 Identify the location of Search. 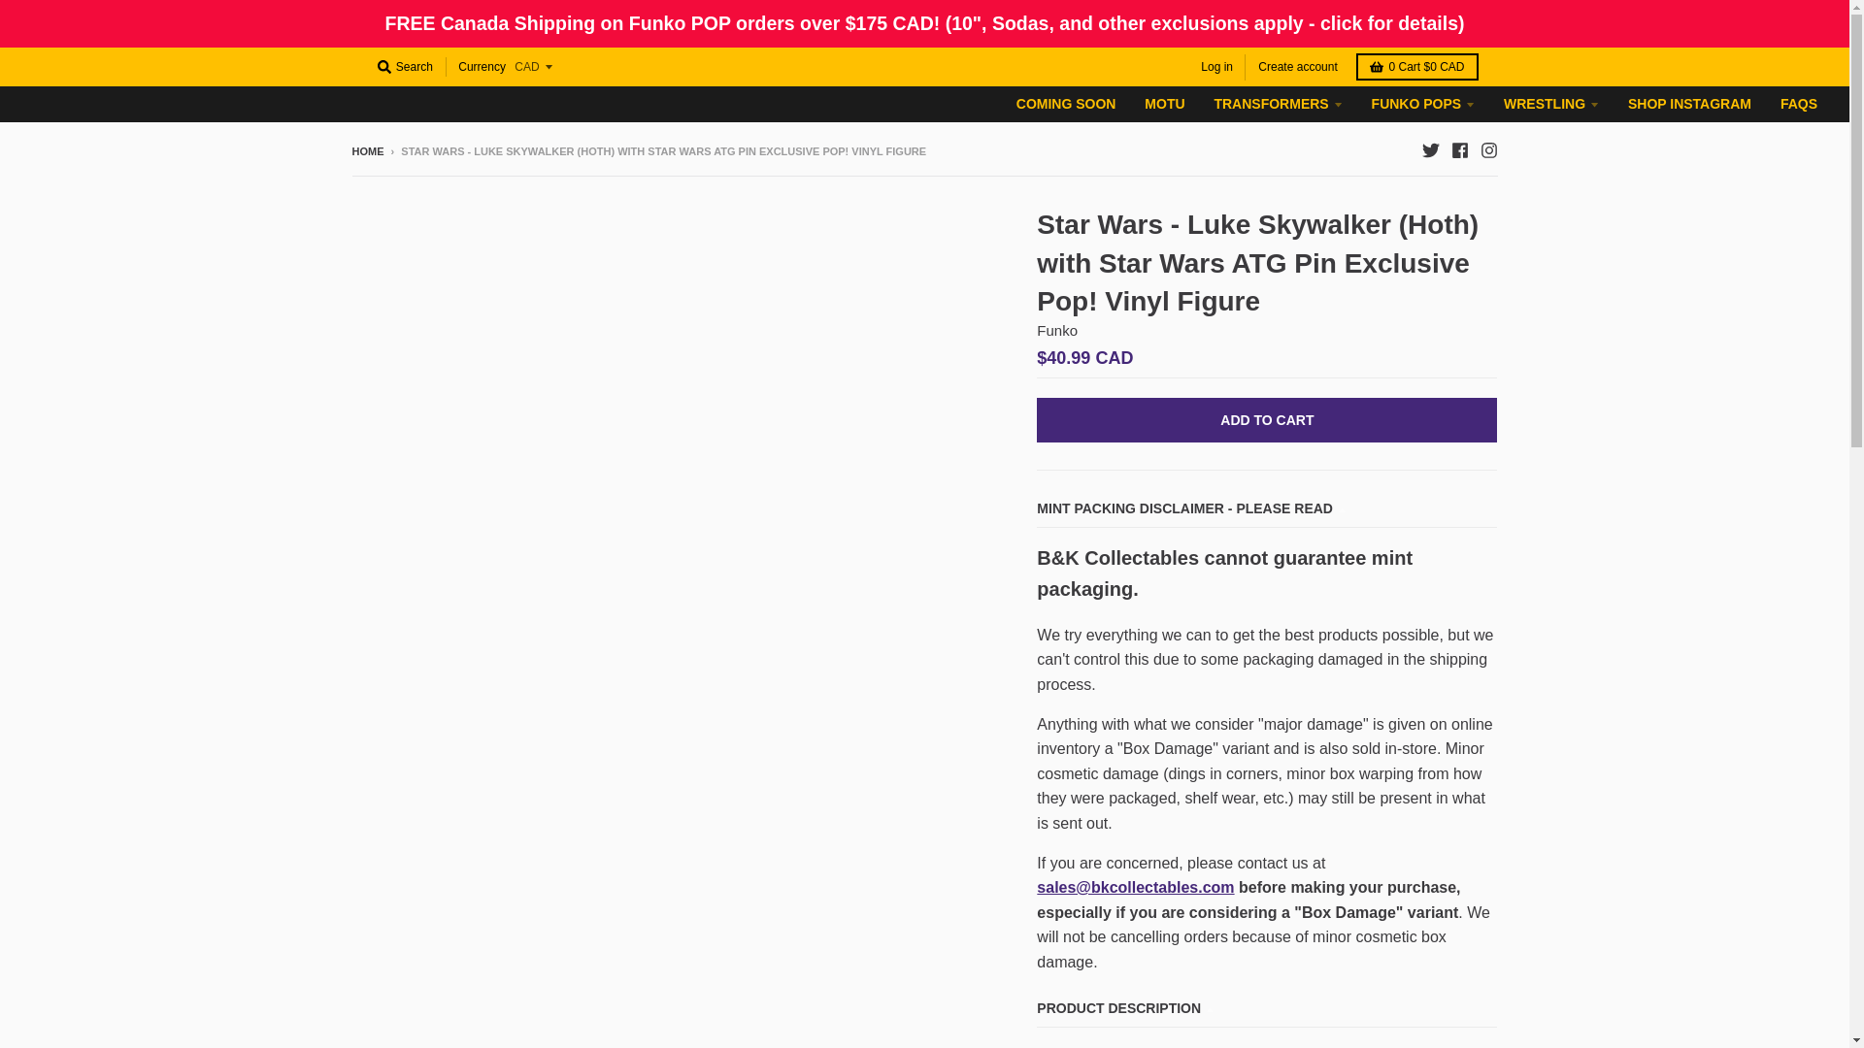
(404, 67).